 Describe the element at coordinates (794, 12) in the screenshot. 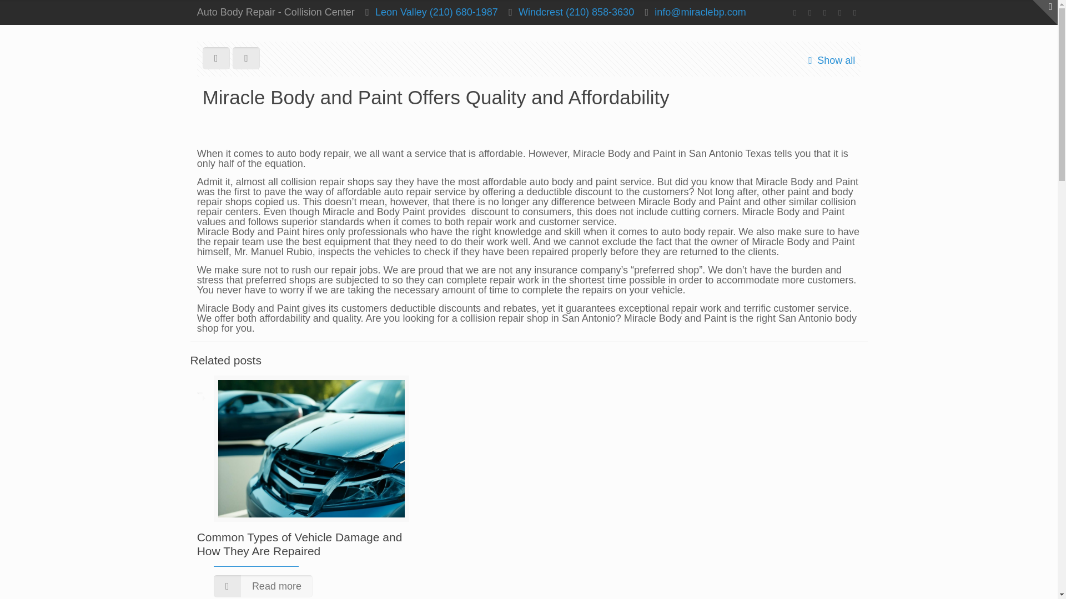

I see `Facebook` at that location.